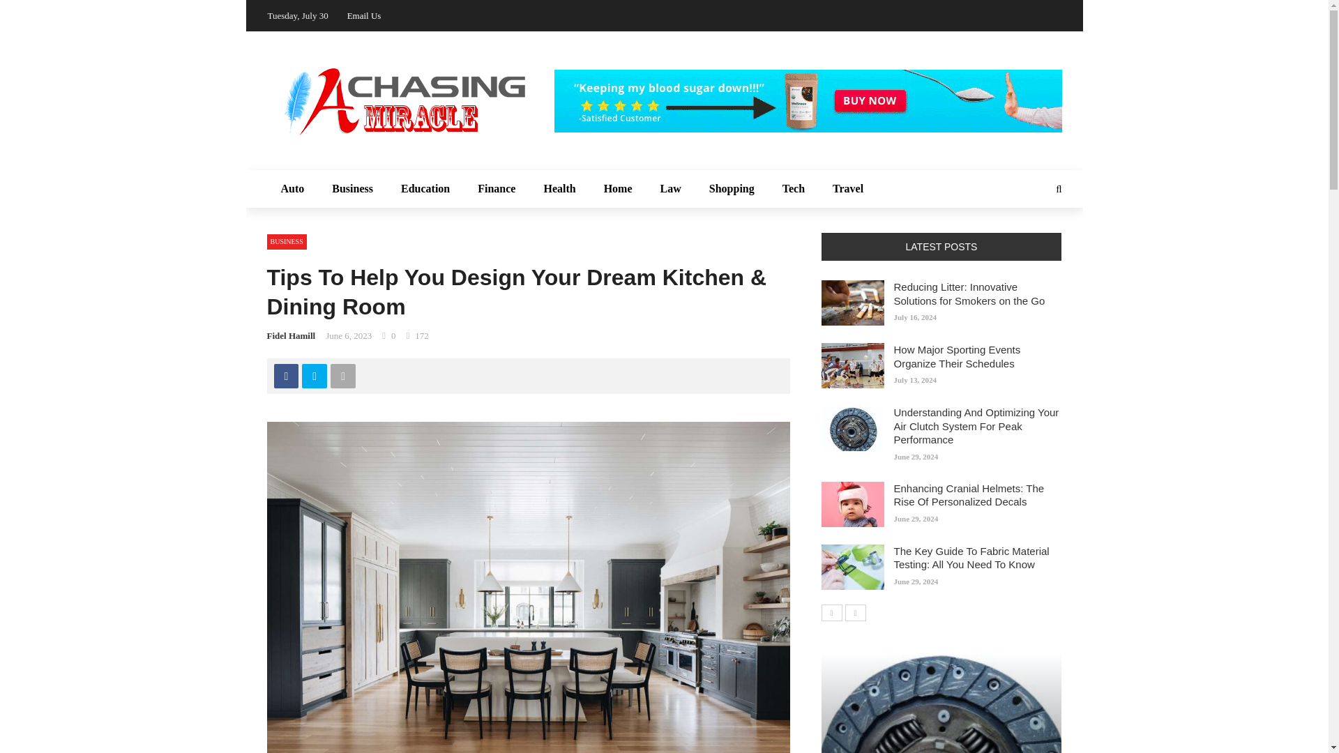 Image resolution: width=1339 pixels, height=753 pixels. What do you see at coordinates (559, 189) in the screenshot?
I see `Health` at bounding box center [559, 189].